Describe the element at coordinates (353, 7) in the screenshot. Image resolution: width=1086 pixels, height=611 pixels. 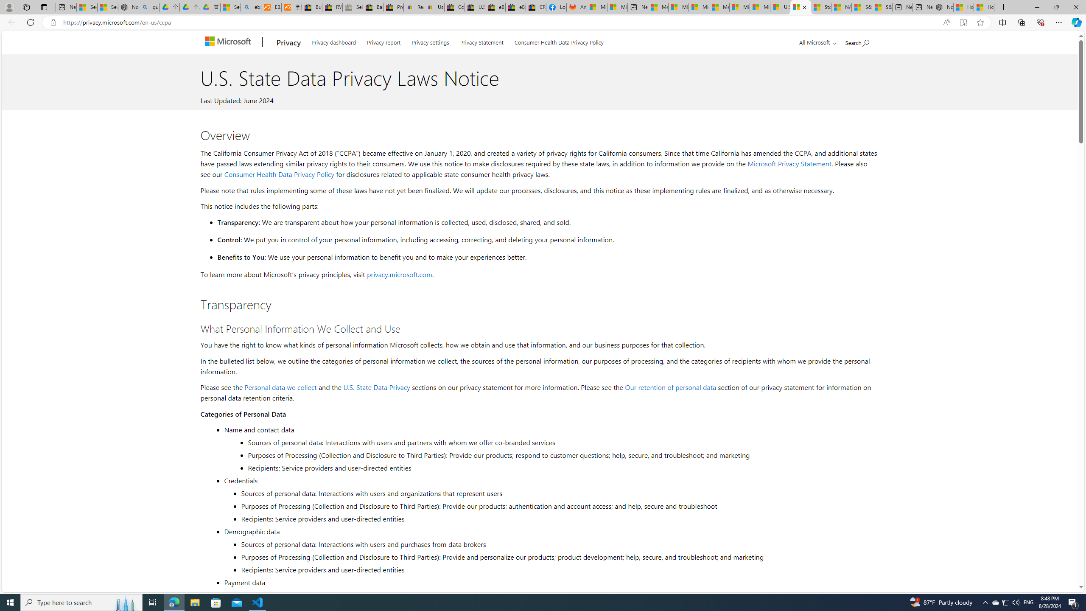
I see `Sell worldwide with eBay - Sleeping` at that location.